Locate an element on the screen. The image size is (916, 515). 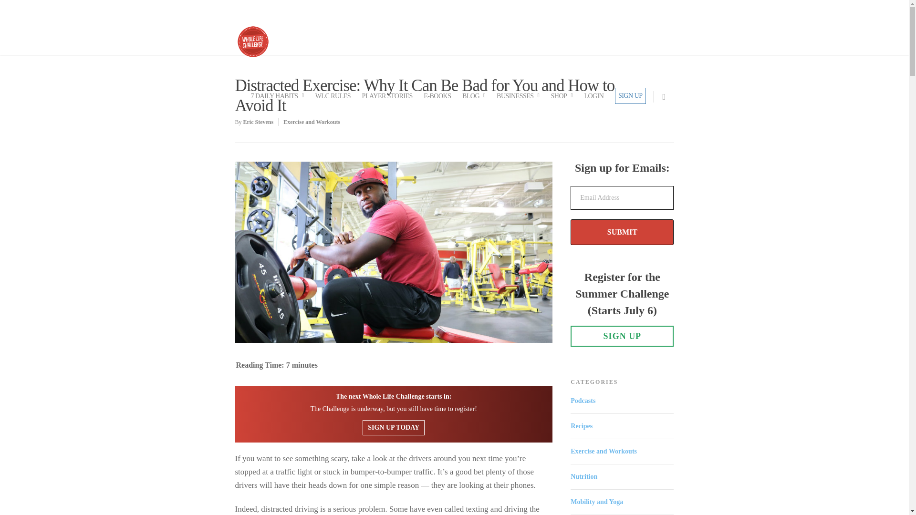
PLAYER STORIES is located at coordinates (387, 101).